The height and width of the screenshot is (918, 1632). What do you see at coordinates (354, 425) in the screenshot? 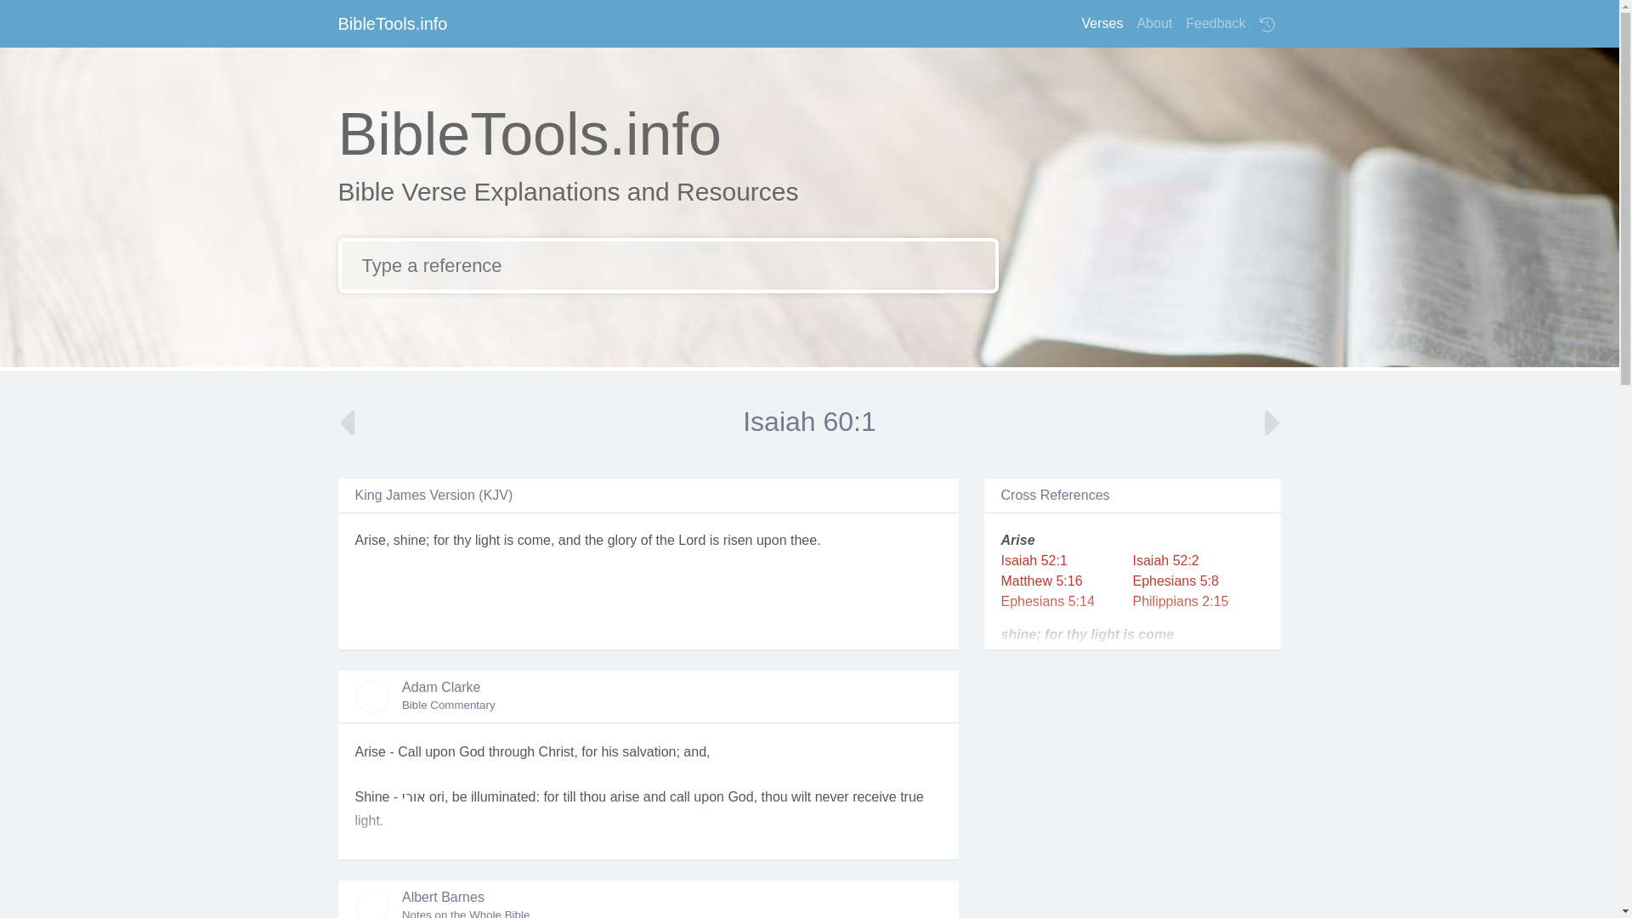
I see `Previous Verse` at bounding box center [354, 425].